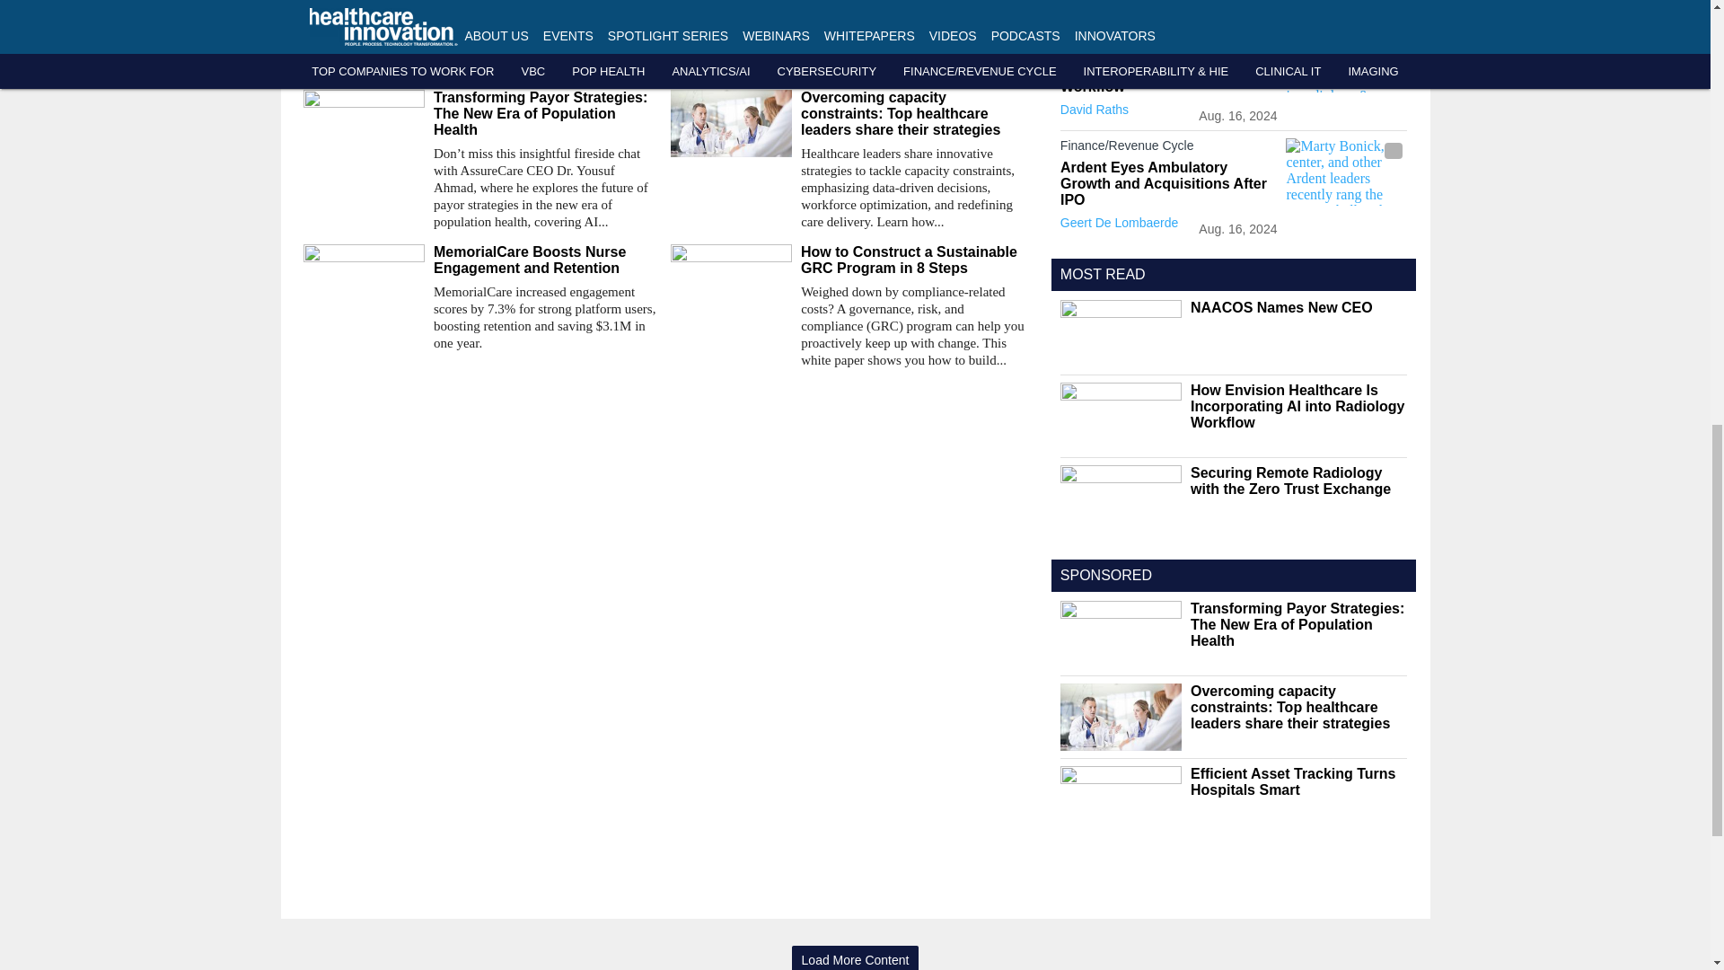  I want to click on UpStream Health Prepares for Expansion, ACO Reach, so click(847, 13).